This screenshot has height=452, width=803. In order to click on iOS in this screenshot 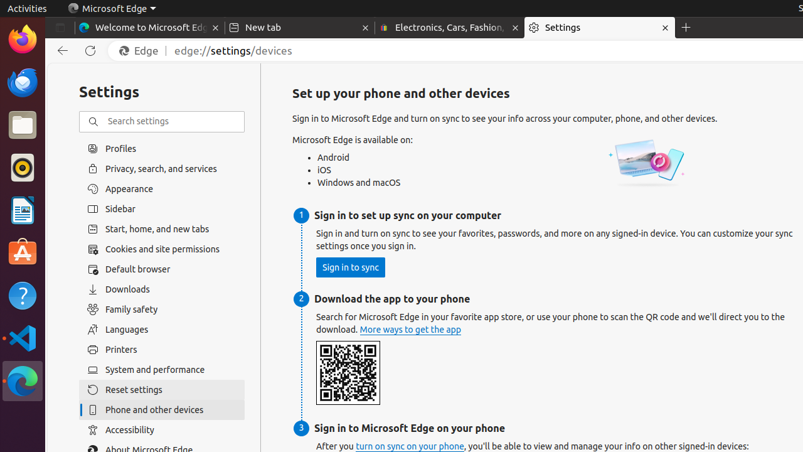, I will do `click(363, 170)`.